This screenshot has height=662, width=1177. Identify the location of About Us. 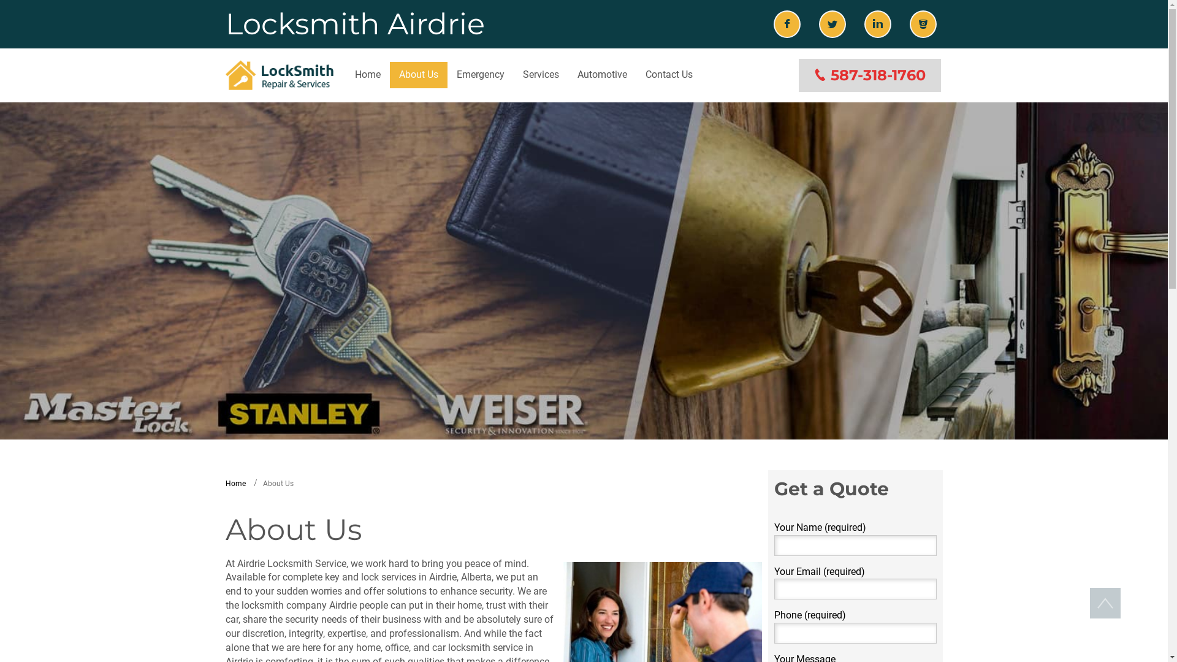
(419, 75).